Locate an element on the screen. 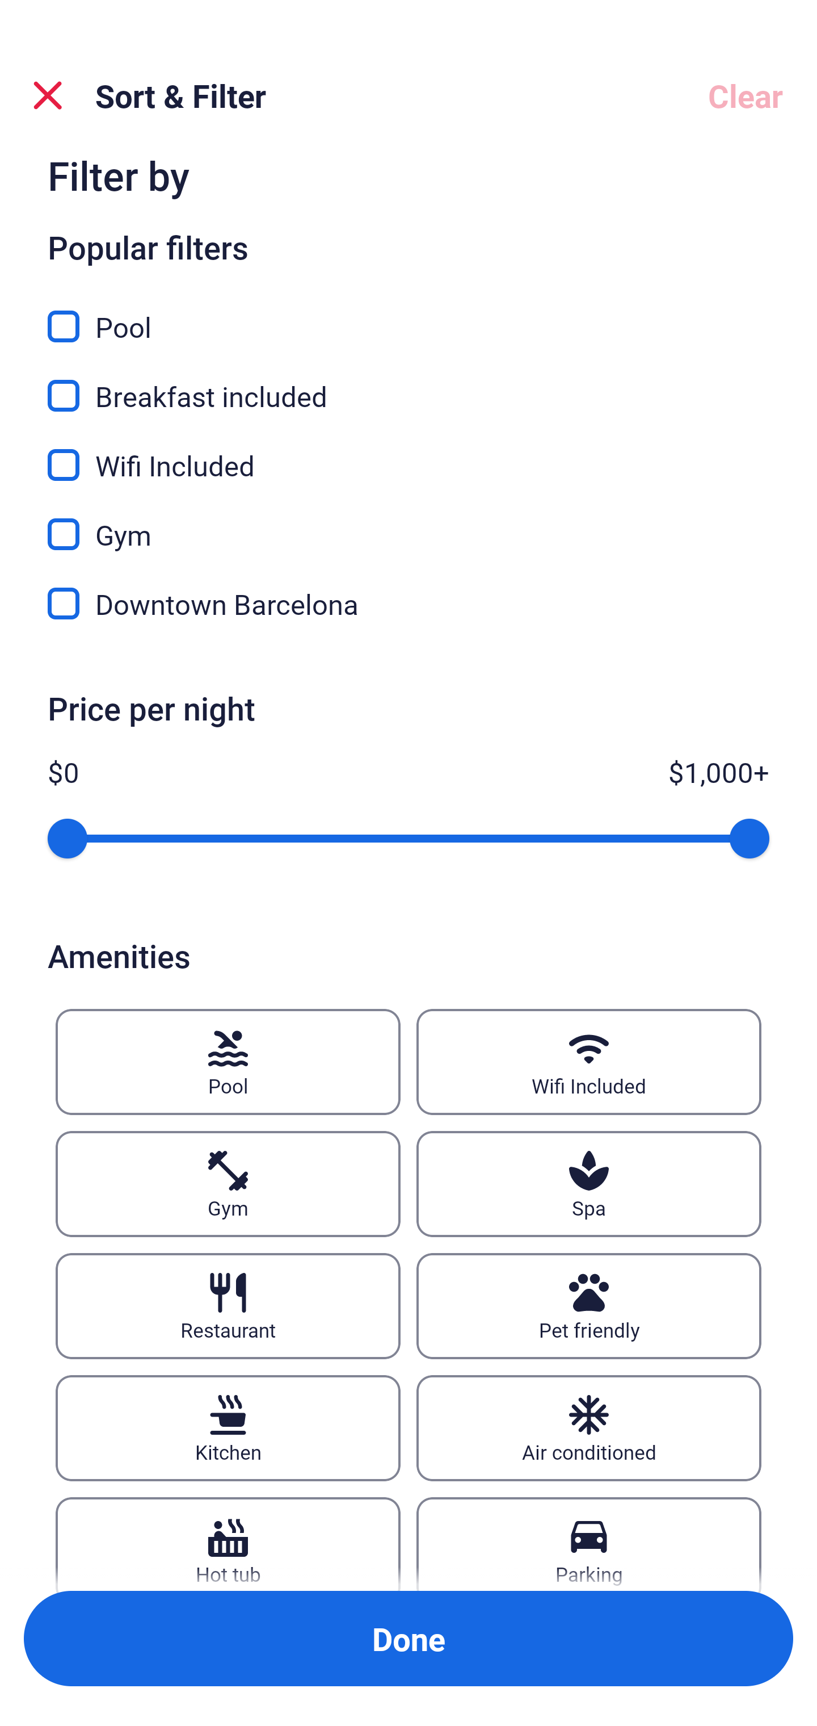  Apply and close Sort and Filter Done is located at coordinates (408, 1639).